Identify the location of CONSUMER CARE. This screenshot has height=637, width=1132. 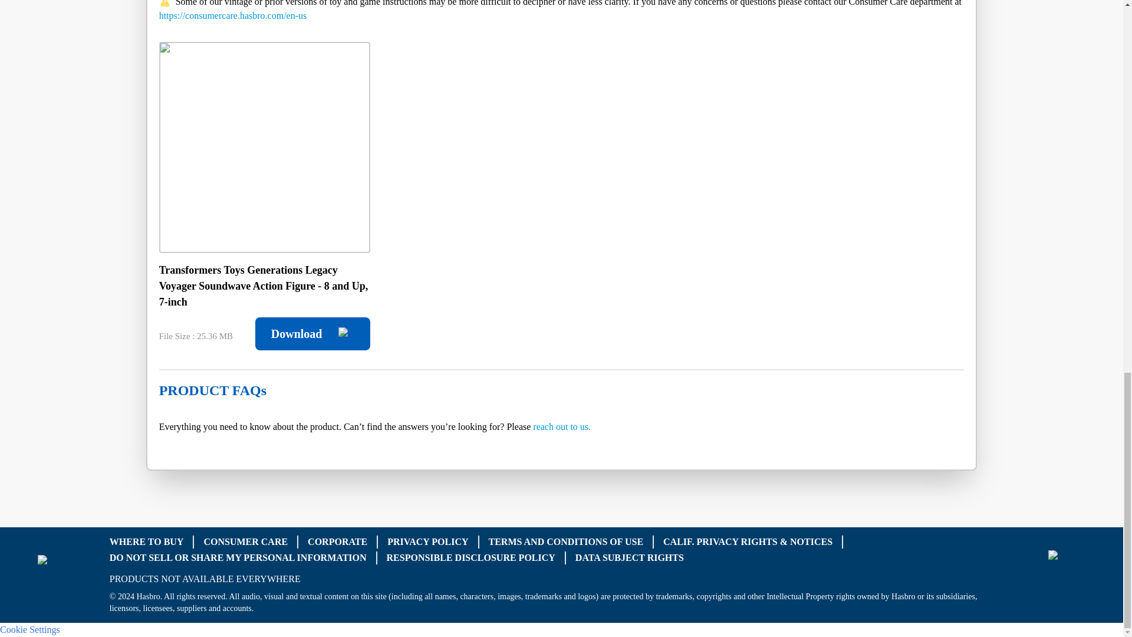
(245, 541).